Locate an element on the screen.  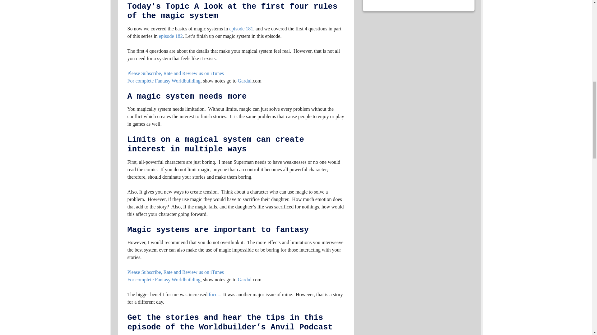
Worldbuilding is located at coordinates (186, 280).